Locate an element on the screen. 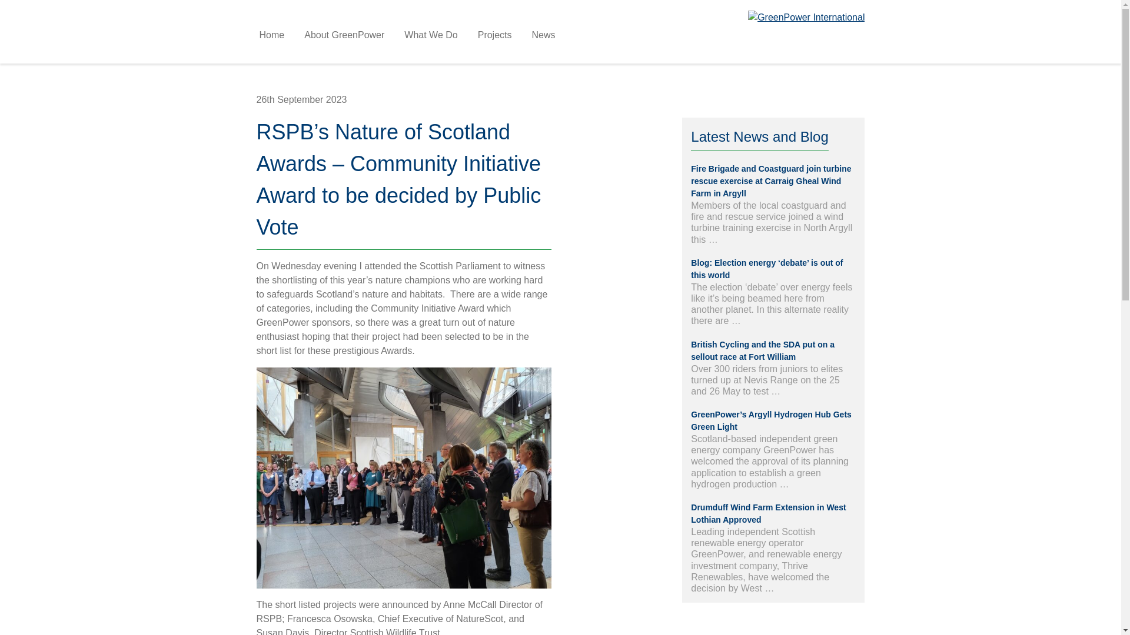  Projects is located at coordinates (494, 35).